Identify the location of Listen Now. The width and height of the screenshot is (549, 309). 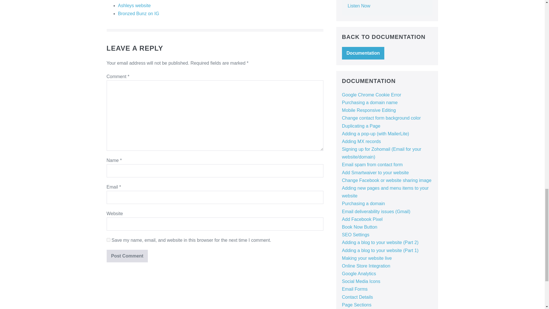
(359, 6).